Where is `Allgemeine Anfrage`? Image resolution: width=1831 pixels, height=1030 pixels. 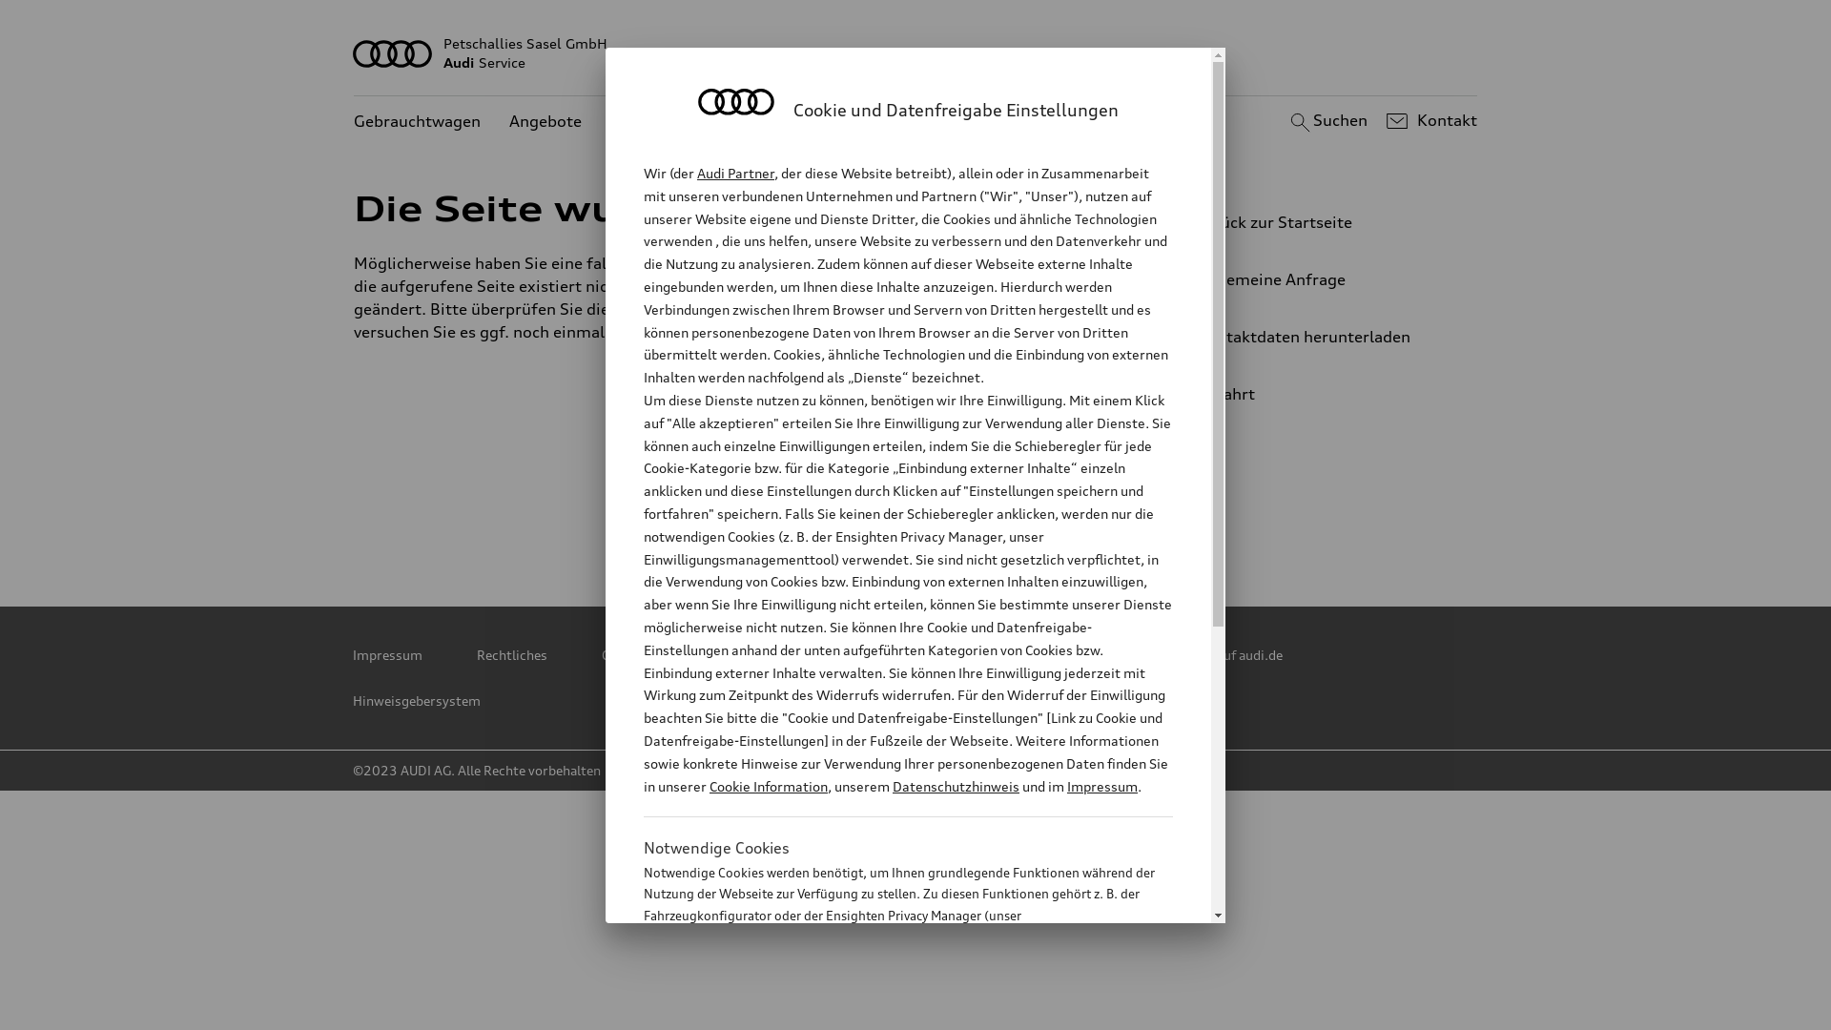 Allgemeine Anfrage is located at coordinates (1312, 279).